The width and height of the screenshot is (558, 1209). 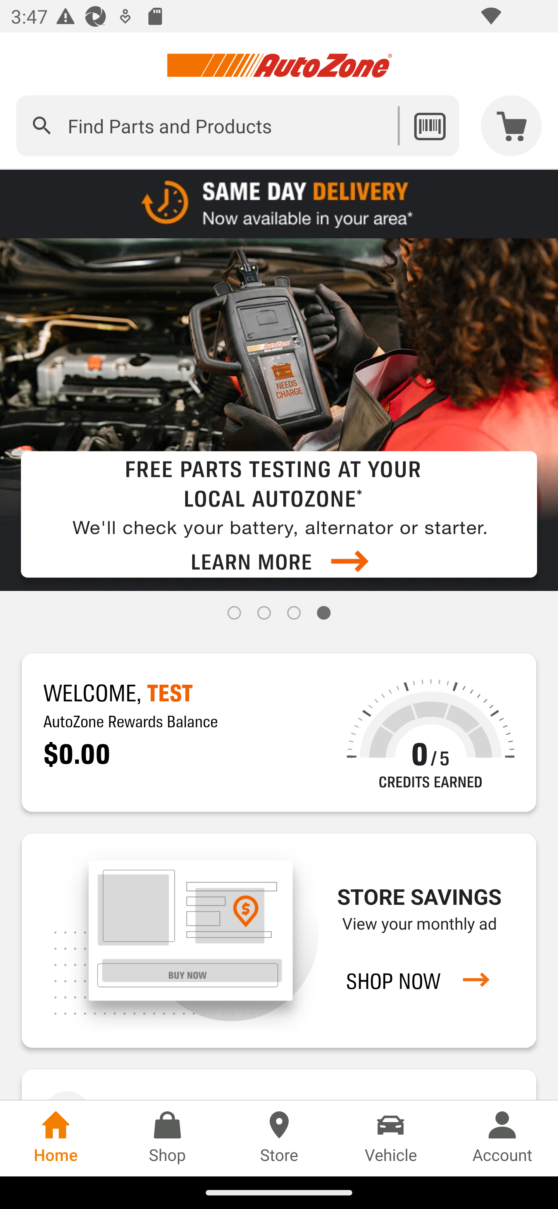 I want to click on Account, so click(x=502, y=1138).